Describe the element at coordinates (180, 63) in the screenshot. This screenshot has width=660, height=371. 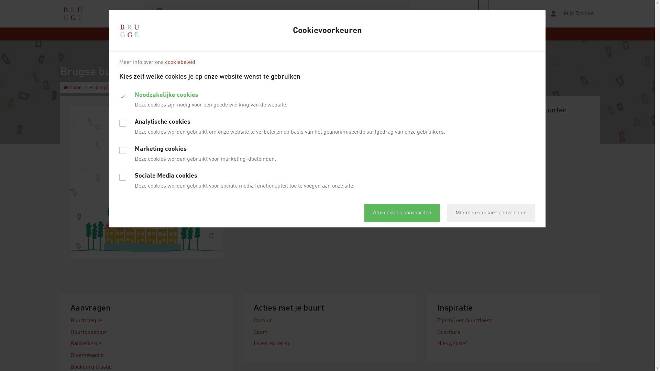
I see `cookiebeleid` at that location.